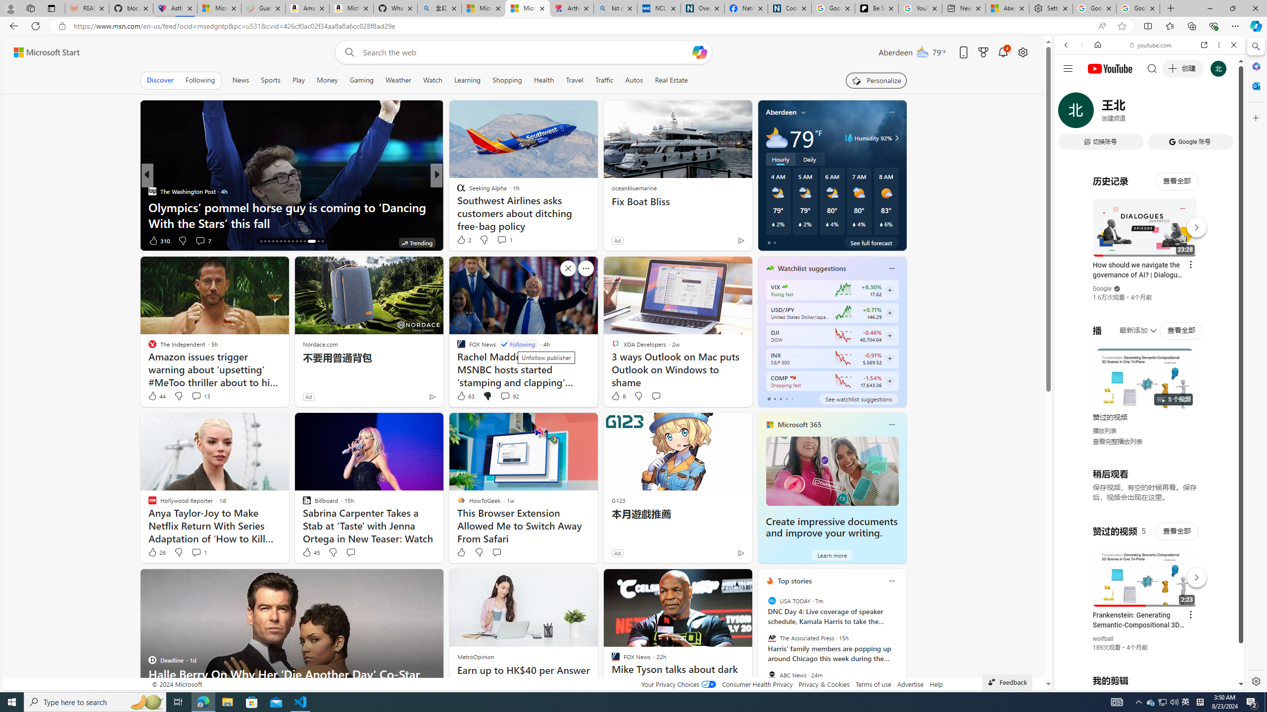 Image resolution: width=1267 pixels, height=712 pixels. Describe the element at coordinates (633, 80) in the screenshot. I see `Autos` at that location.